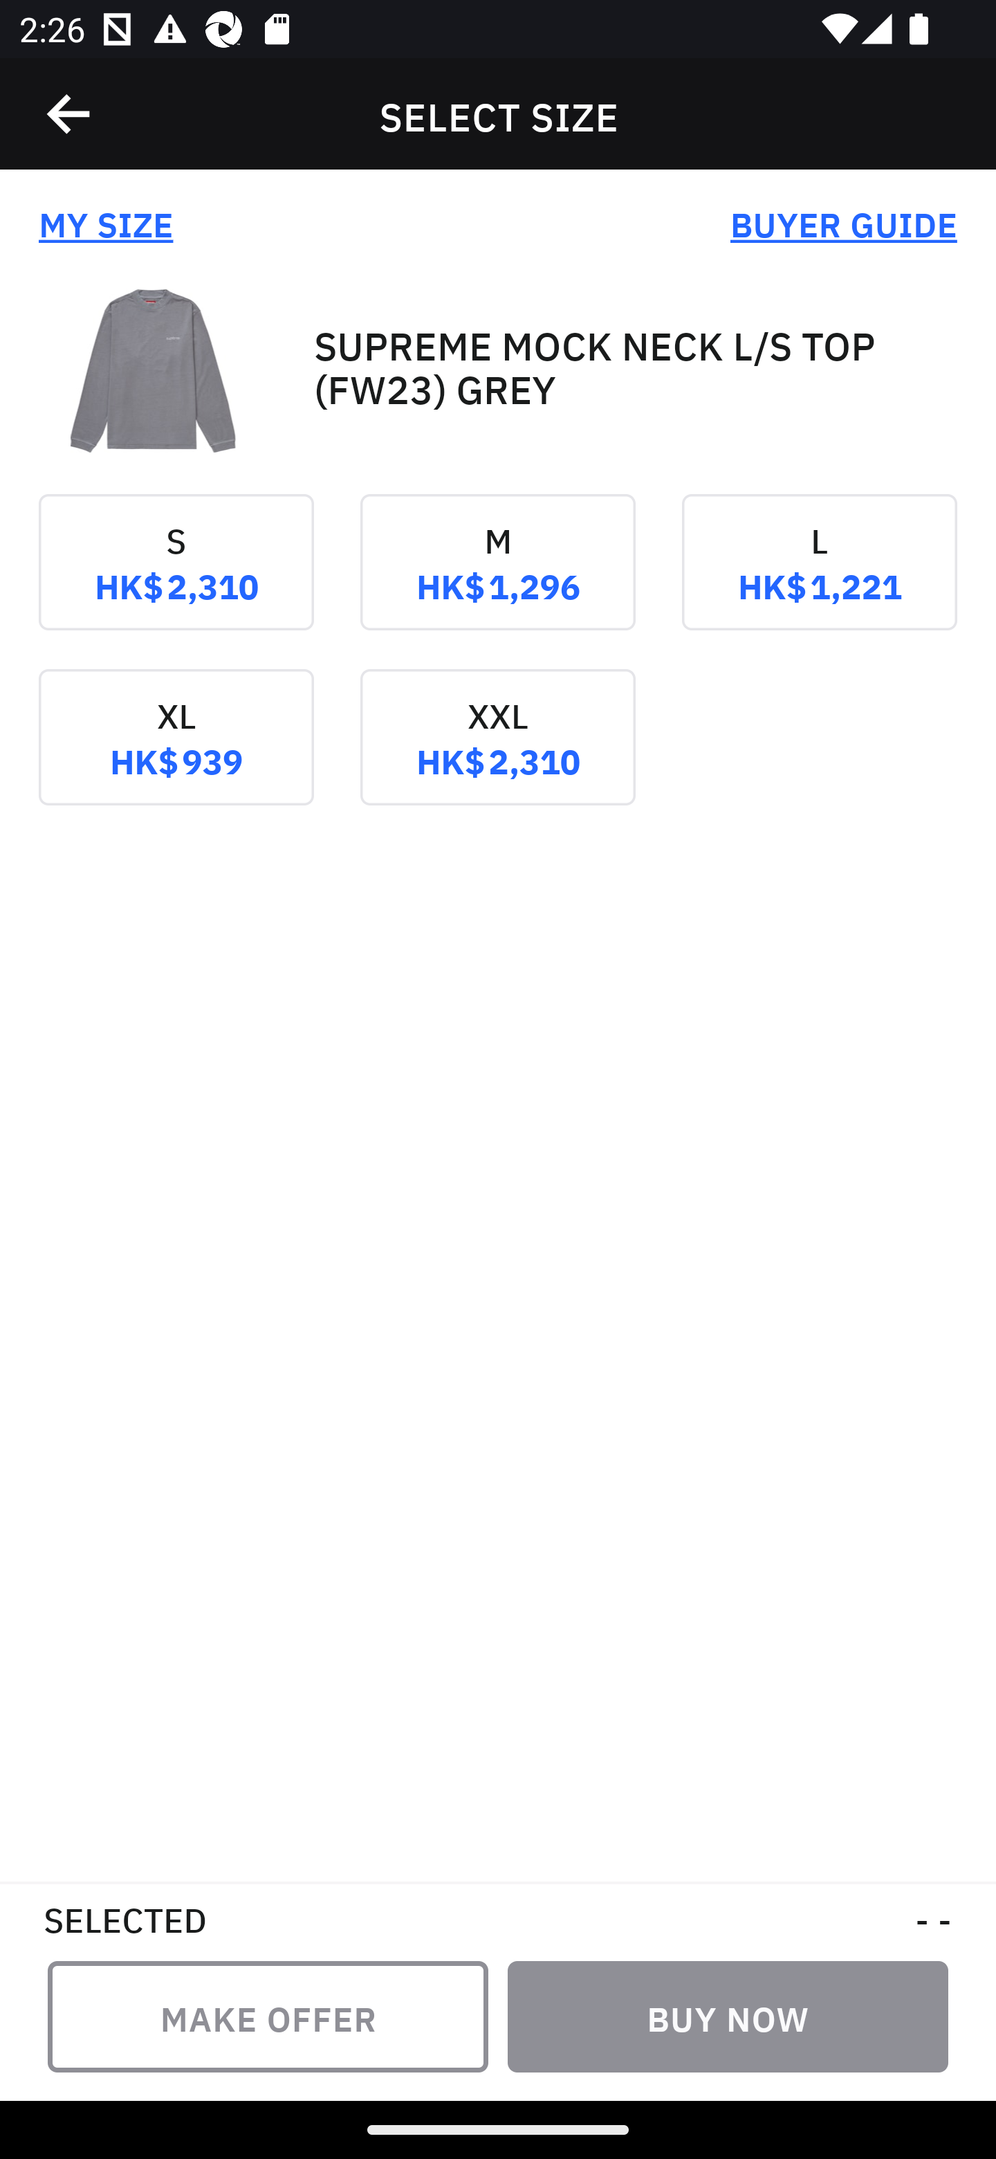 Image resolution: width=996 pixels, height=2159 pixels. Describe the element at coordinates (728, 2016) in the screenshot. I see `BUY NOW` at that location.